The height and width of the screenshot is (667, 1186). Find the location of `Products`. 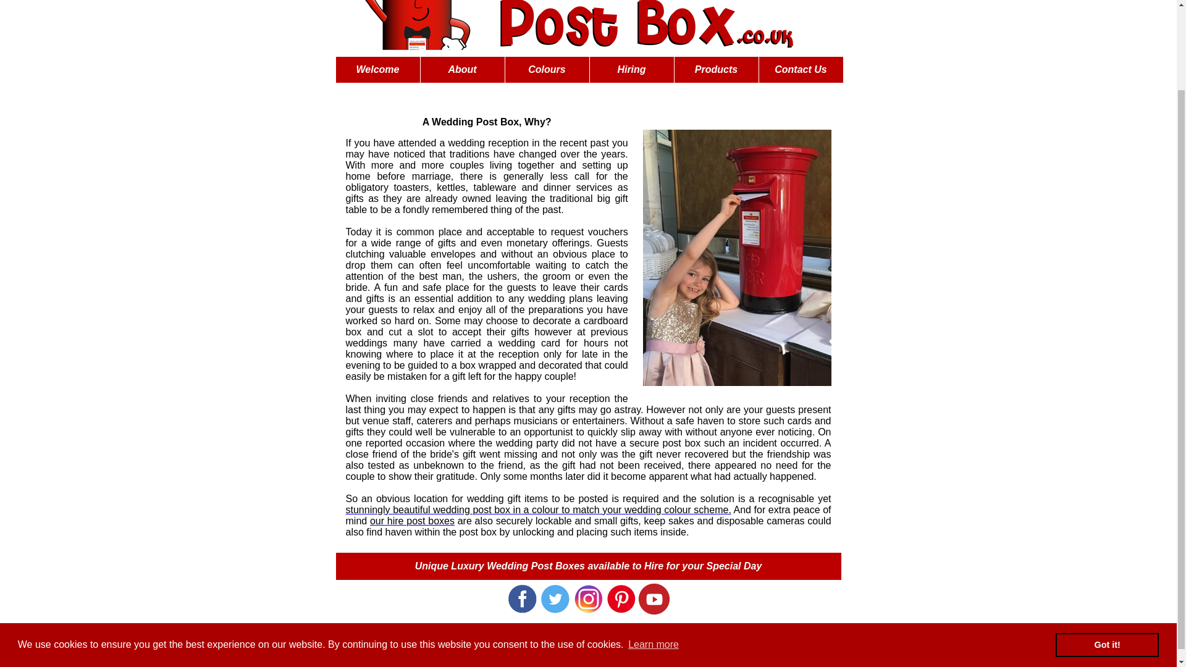

Products is located at coordinates (717, 69).